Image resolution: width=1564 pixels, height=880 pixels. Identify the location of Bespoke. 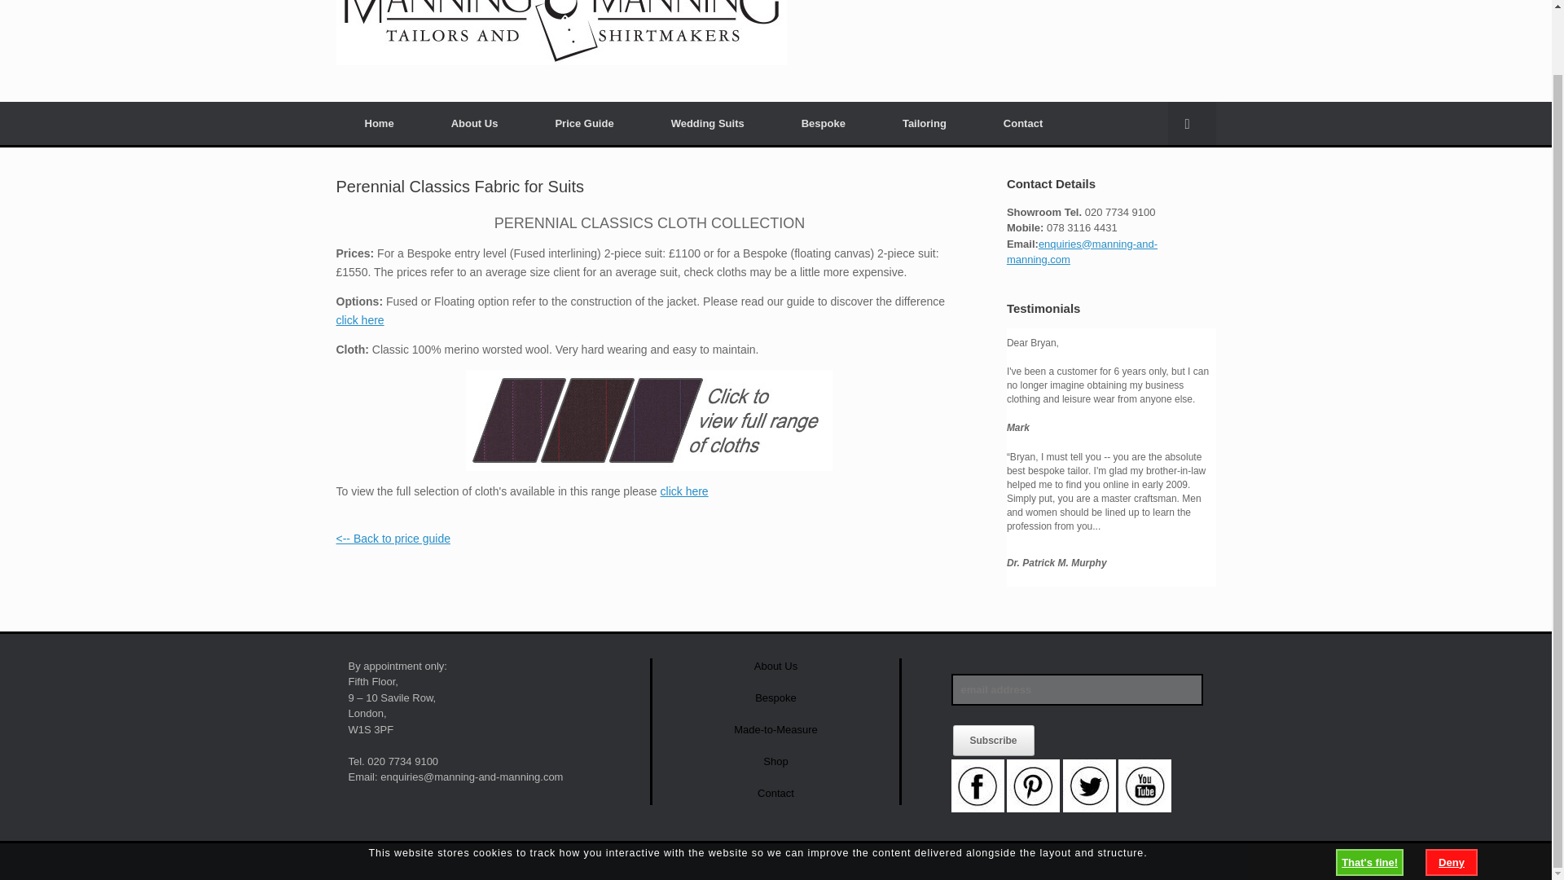
(775, 697).